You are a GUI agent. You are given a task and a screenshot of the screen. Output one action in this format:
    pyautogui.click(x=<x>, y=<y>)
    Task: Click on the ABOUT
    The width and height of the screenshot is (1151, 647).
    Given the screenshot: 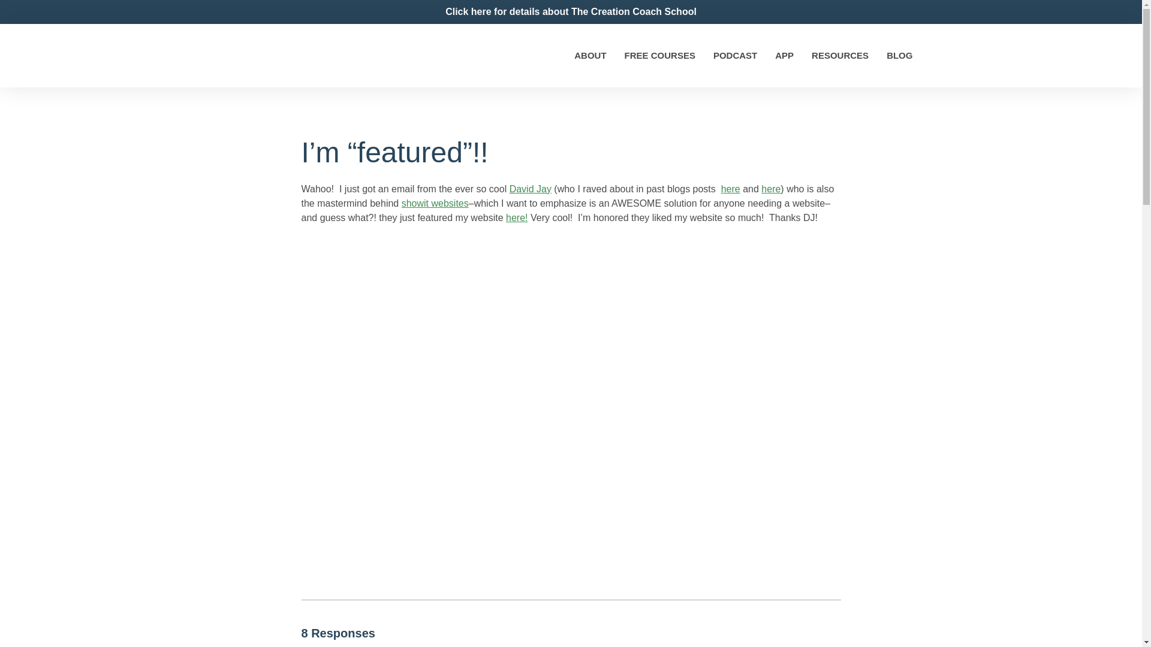 What is the action you would take?
    pyautogui.click(x=590, y=55)
    